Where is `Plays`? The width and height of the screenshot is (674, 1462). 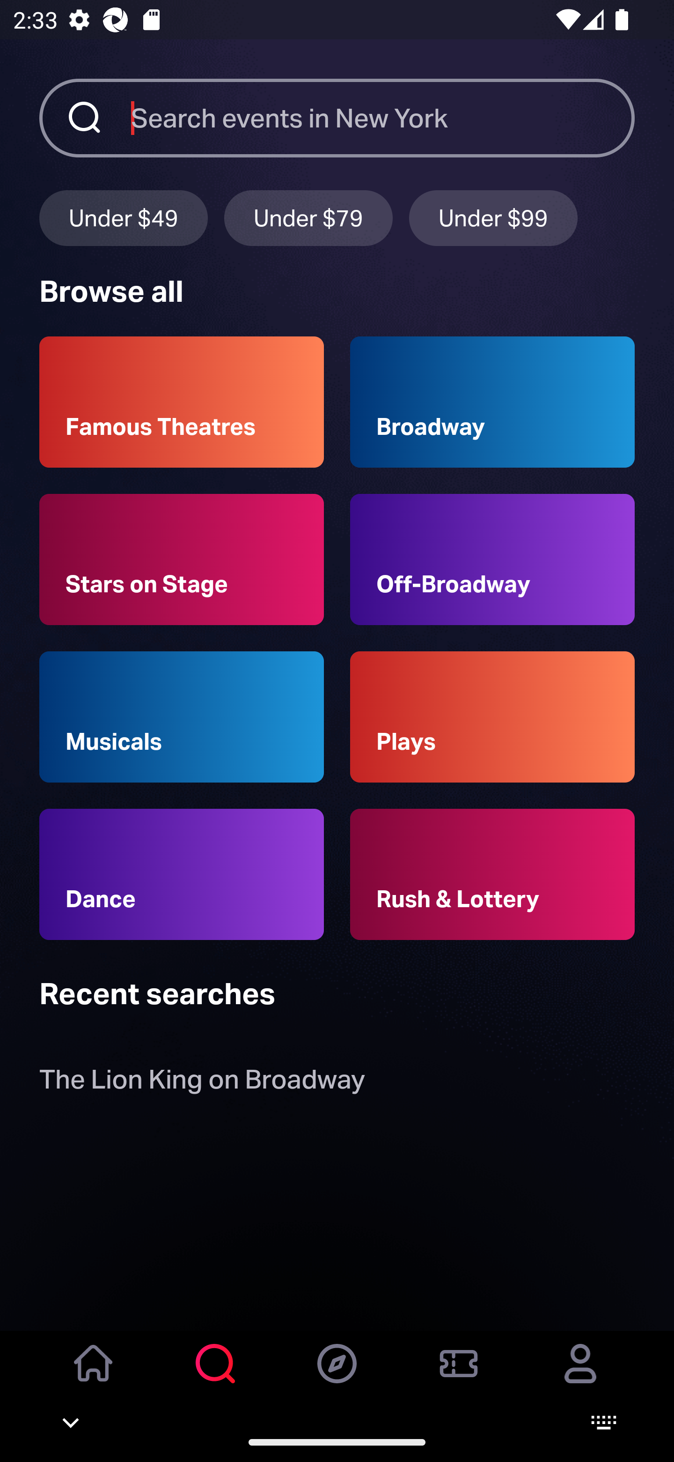 Plays is located at coordinates (492, 717).